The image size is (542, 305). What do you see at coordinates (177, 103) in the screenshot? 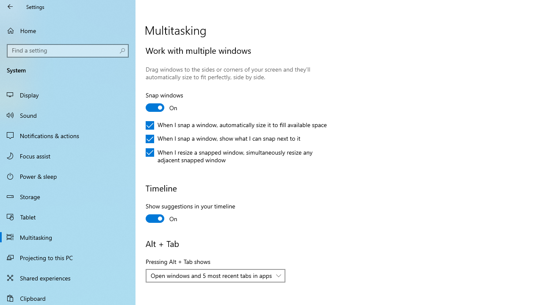
I see `Snap windows` at bounding box center [177, 103].